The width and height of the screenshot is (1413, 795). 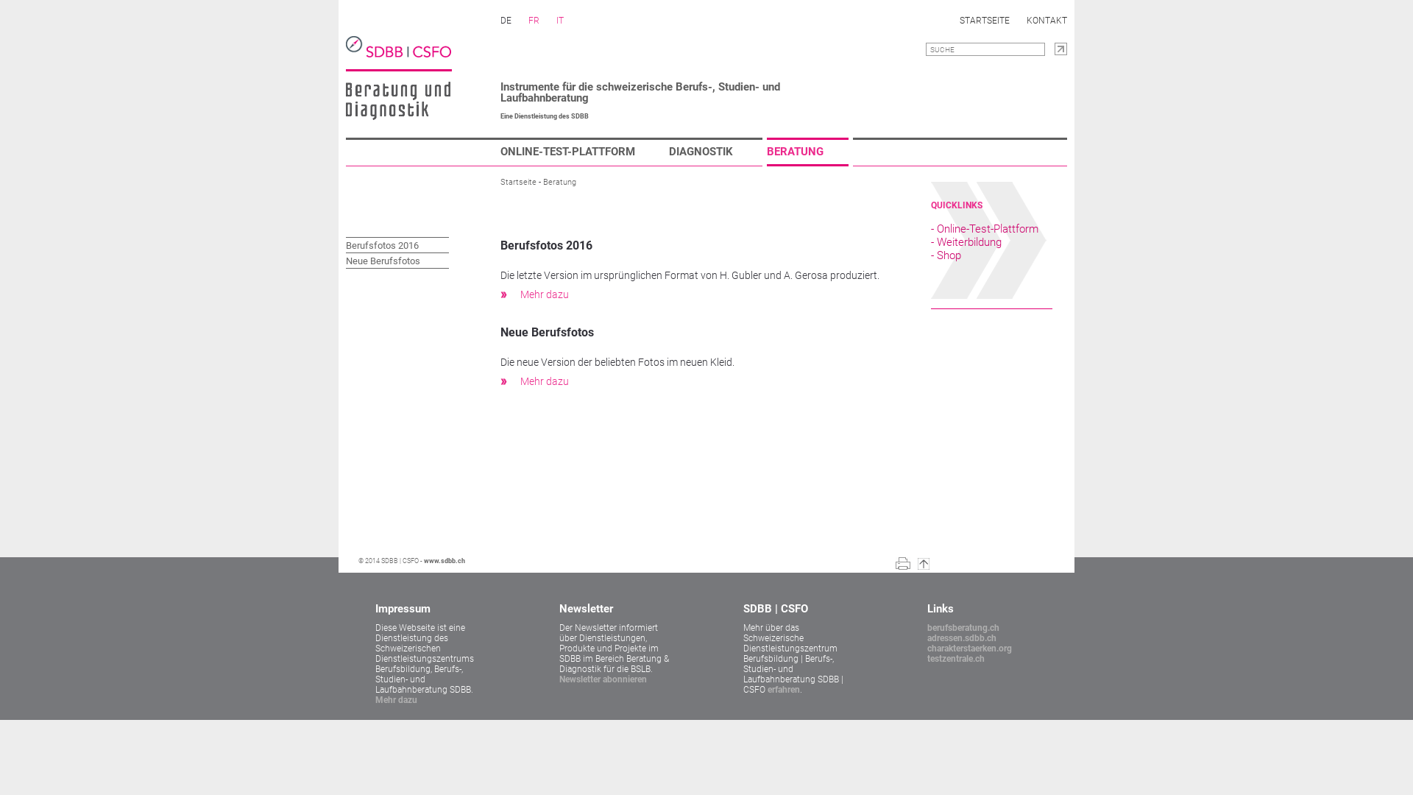 What do you see at coordinates (956, 659) in the screenshot?
I see `testzentrale.ch` at bounding box center [956, 659].